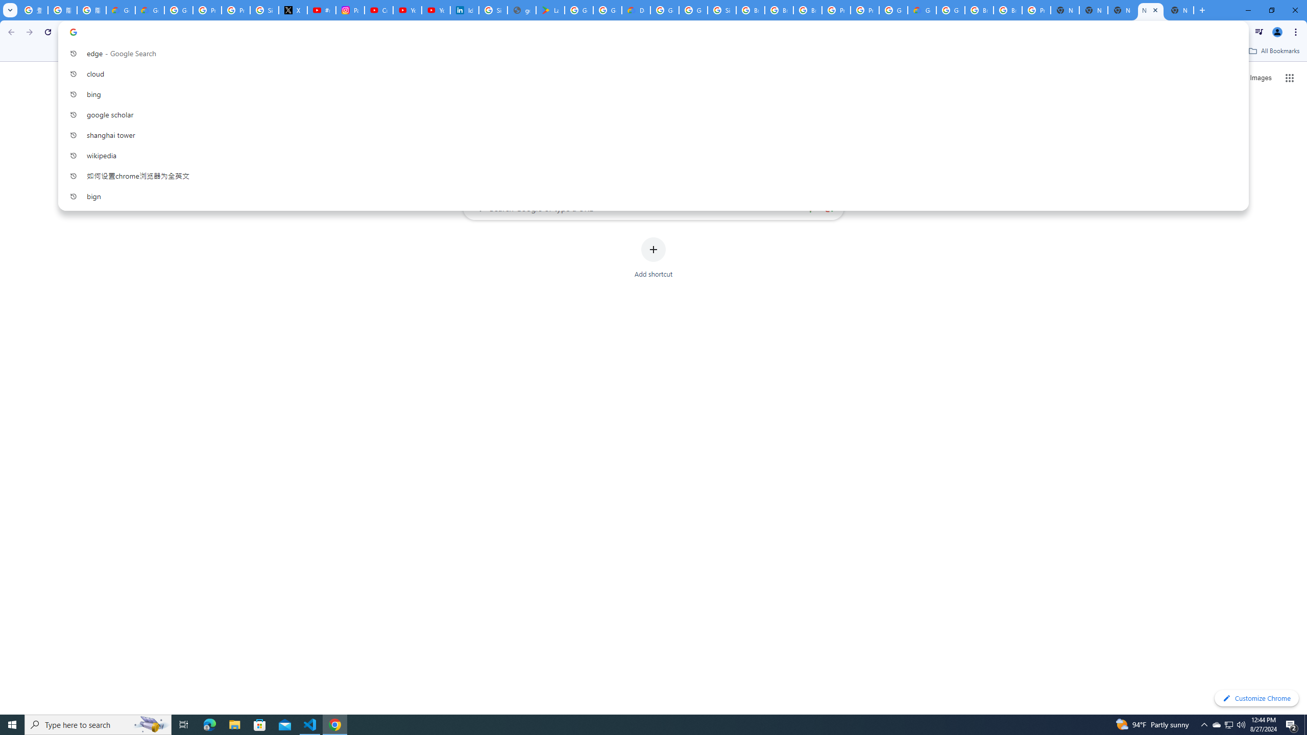 This screenshot has height=735, width=1307. Describe the element at coordinates (779, 10) in the screenshot. I see `Browse Chrome as a guest - Computer - Google Chrome Help` at that location.